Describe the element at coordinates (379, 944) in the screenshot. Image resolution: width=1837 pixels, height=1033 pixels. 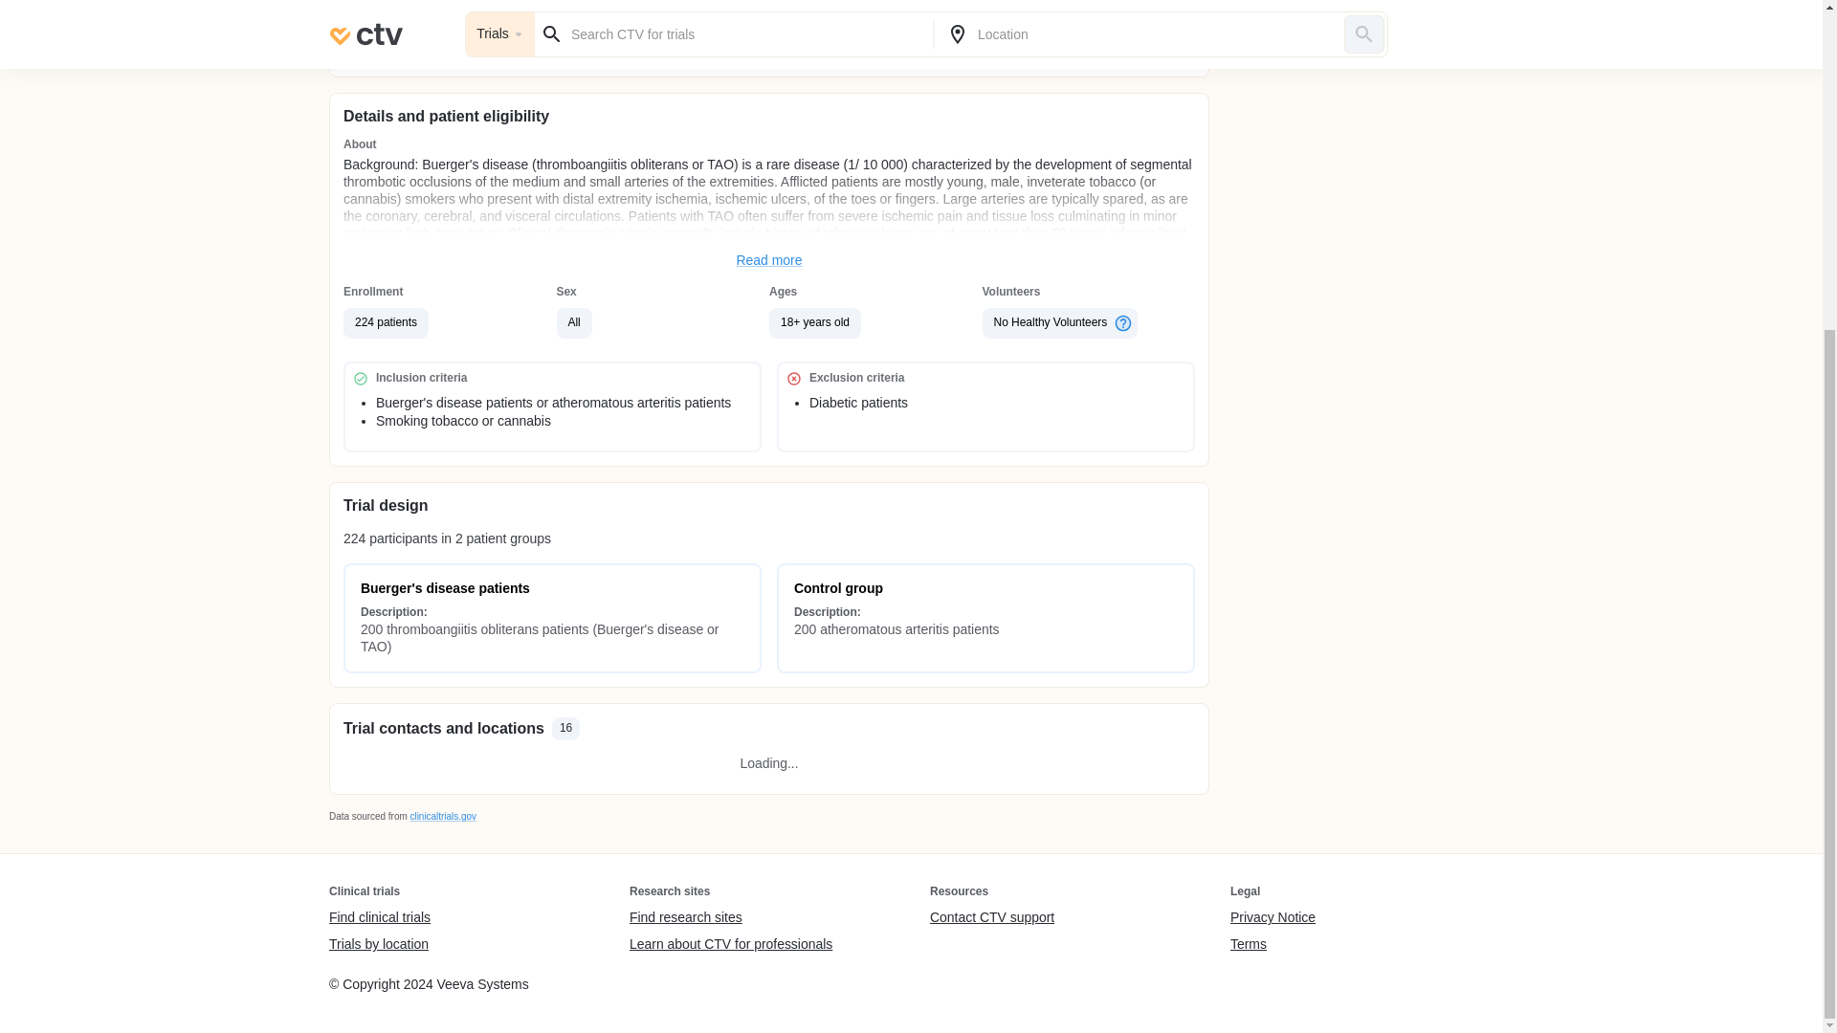
I see `Trials by location` at that location.